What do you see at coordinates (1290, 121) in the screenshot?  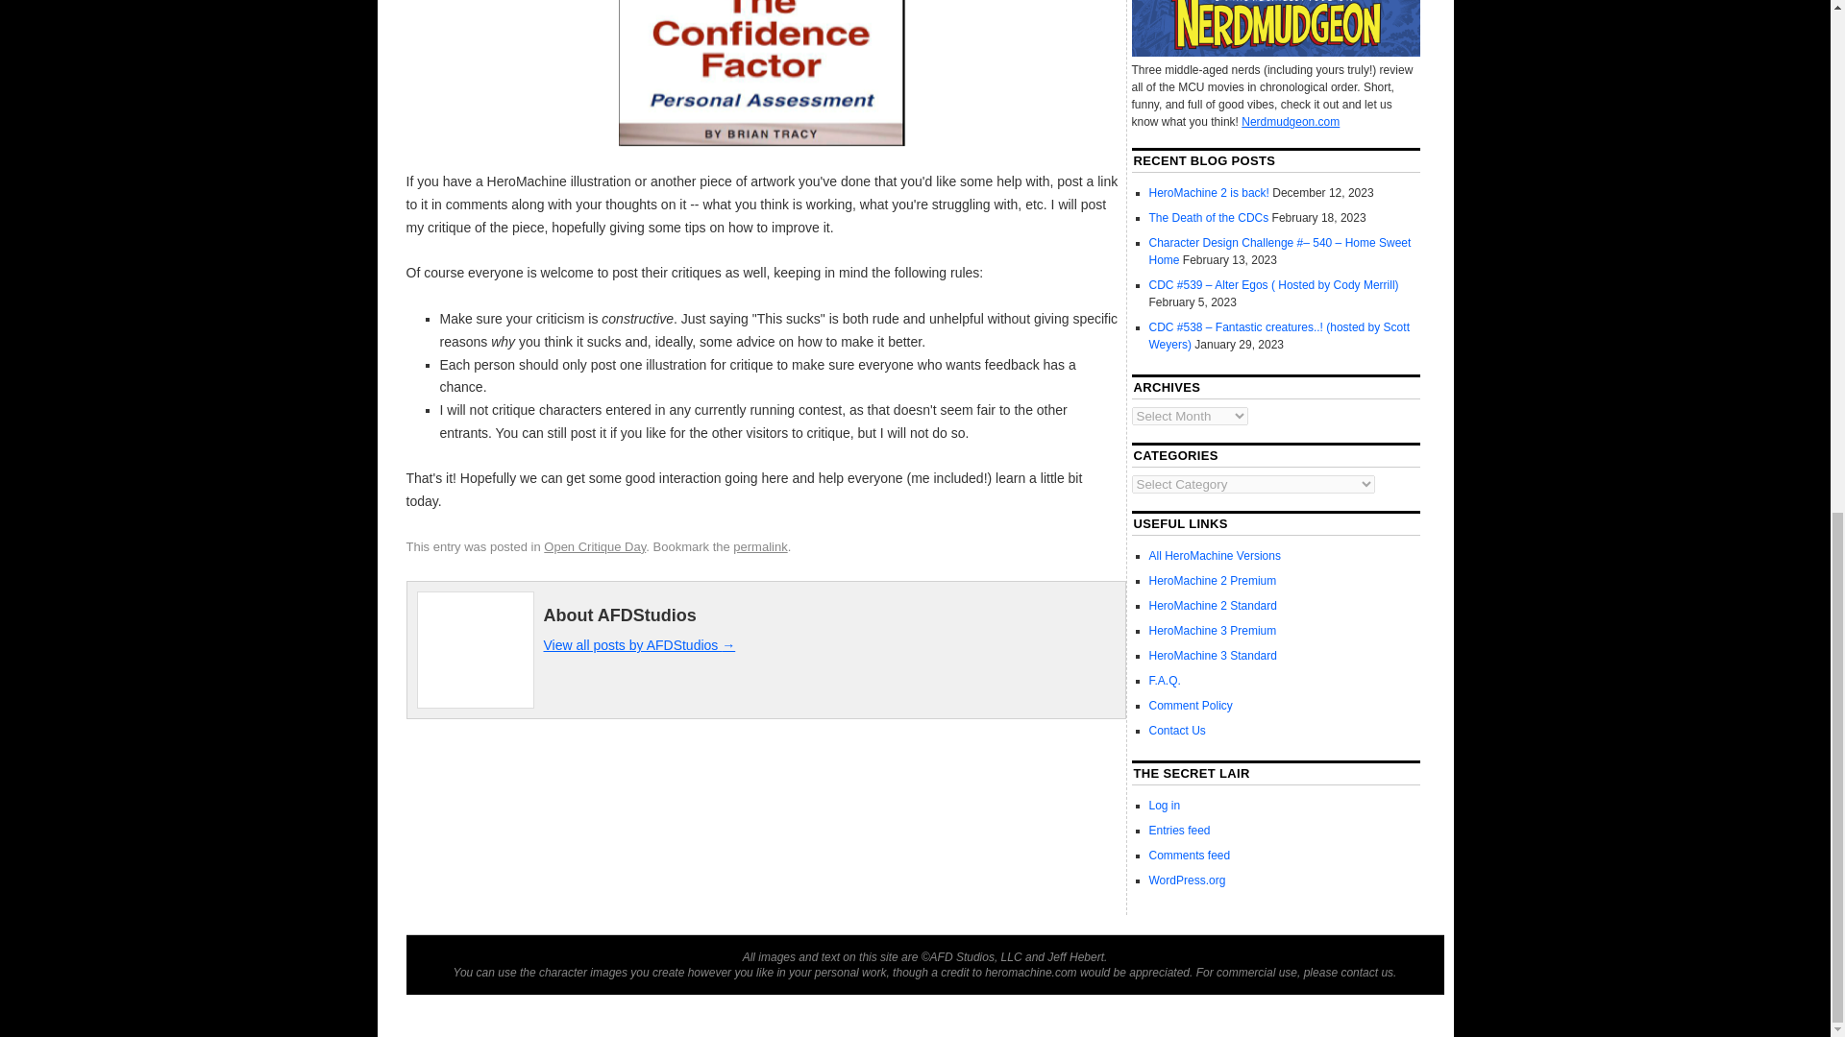 I see `Nerdmudgeon.com` at bounding box center [1290, 121].